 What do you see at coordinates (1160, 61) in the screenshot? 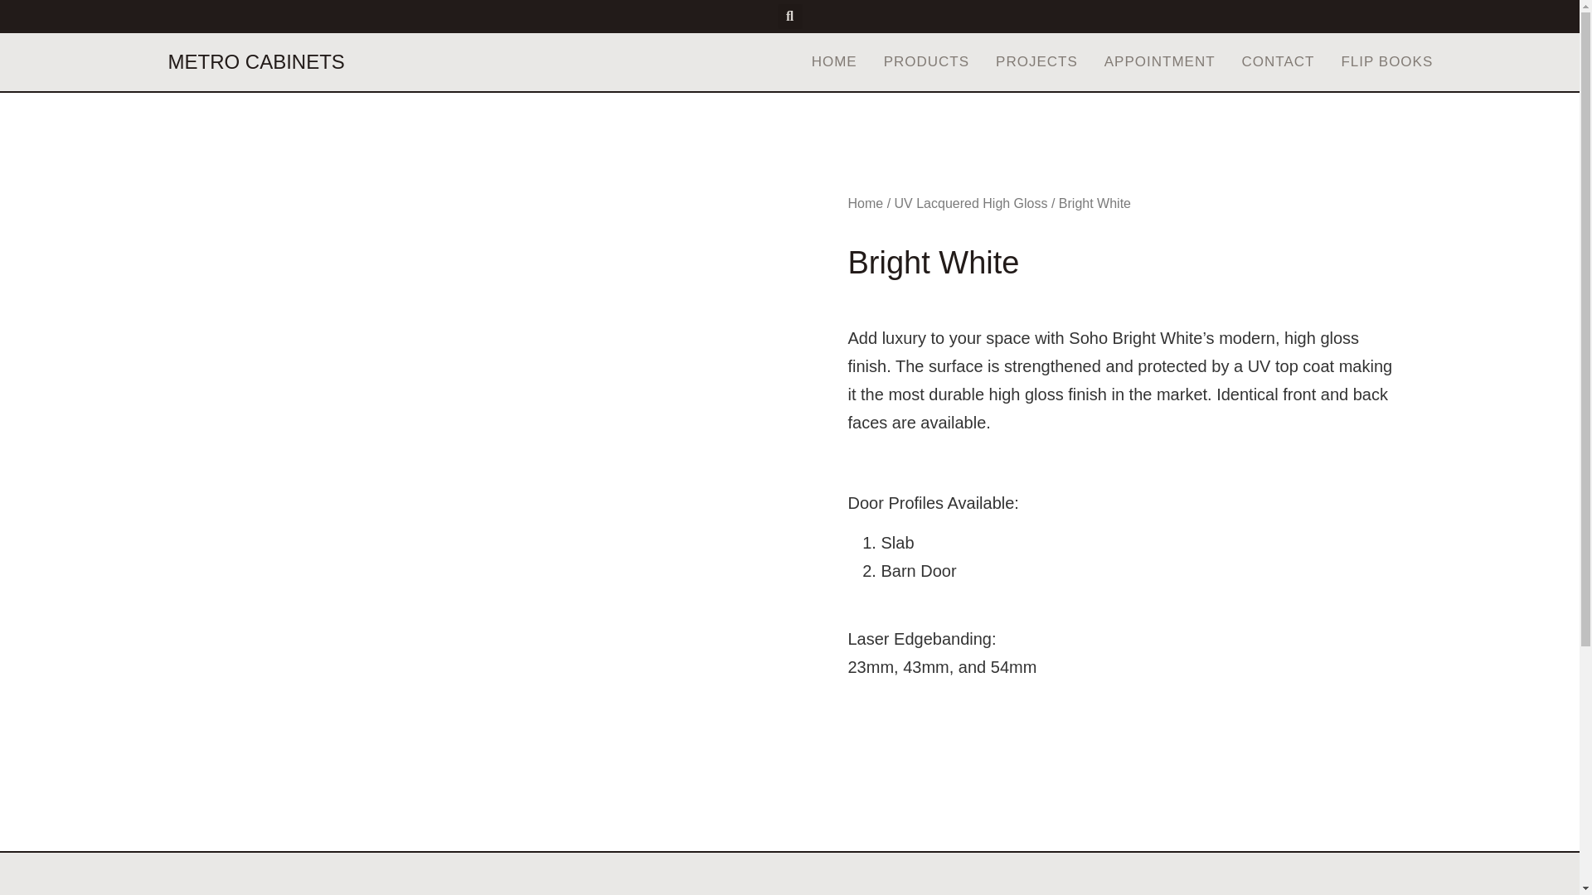
I see `APPOINTMENT` at bounding box center [1160, 61].